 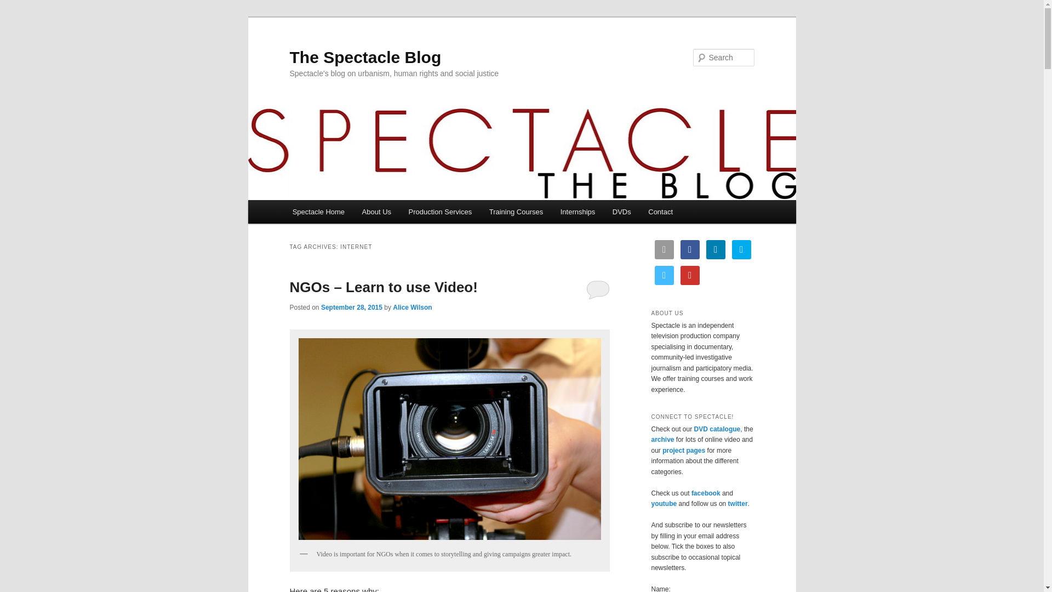 I want to click on Production Services, so click(x=440, y=212).